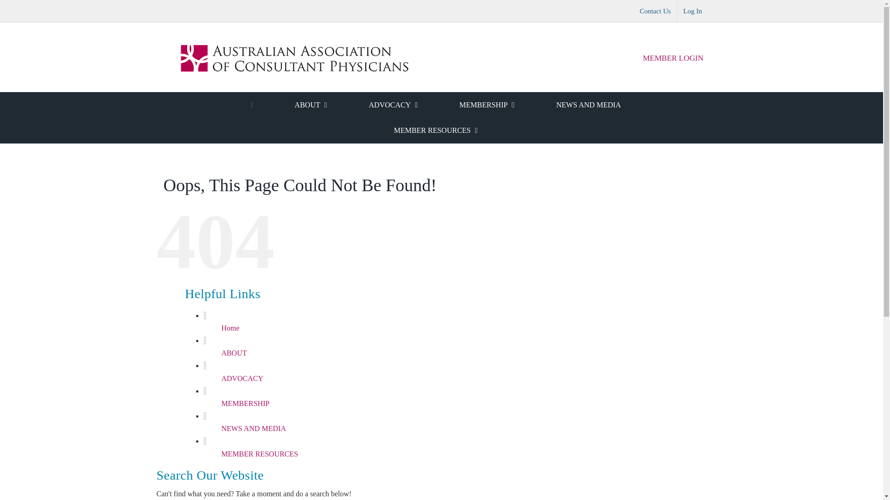  I want to click on NEWS AND MEDIA, so click(254, 429).